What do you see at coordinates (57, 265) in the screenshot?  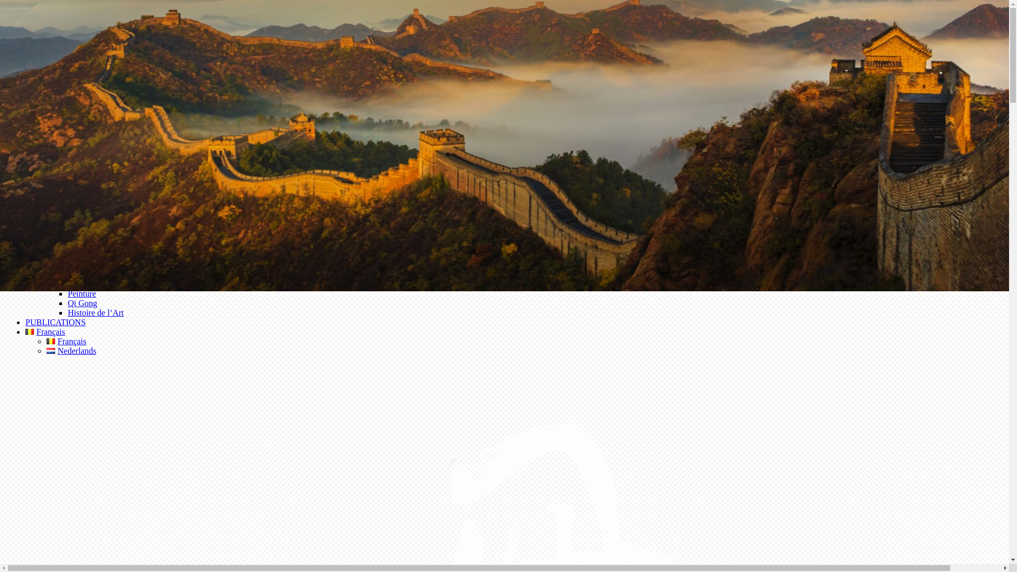 I see `Cours` at bounding box center [57, 265].